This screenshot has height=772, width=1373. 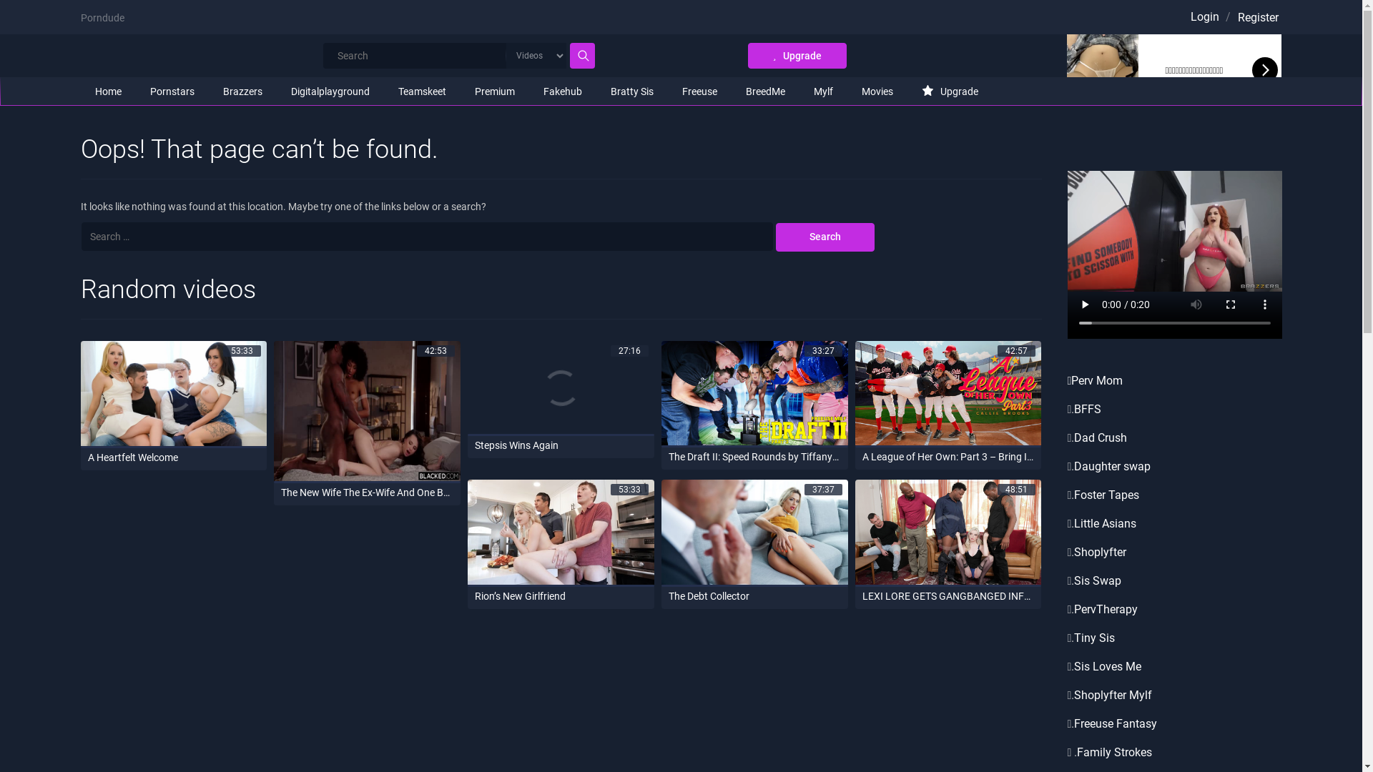 What do you see at coordinates (1098, 580) in the screenshot?
I see `Sis Swap` at bounding box center [1098, 580].